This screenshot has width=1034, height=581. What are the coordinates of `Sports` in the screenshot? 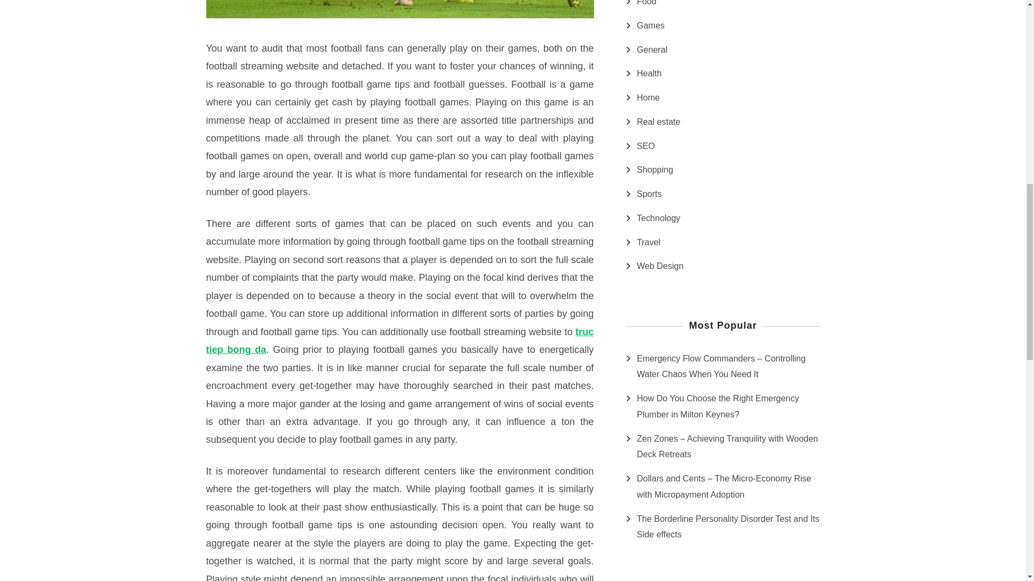 It's located at (649, 194).